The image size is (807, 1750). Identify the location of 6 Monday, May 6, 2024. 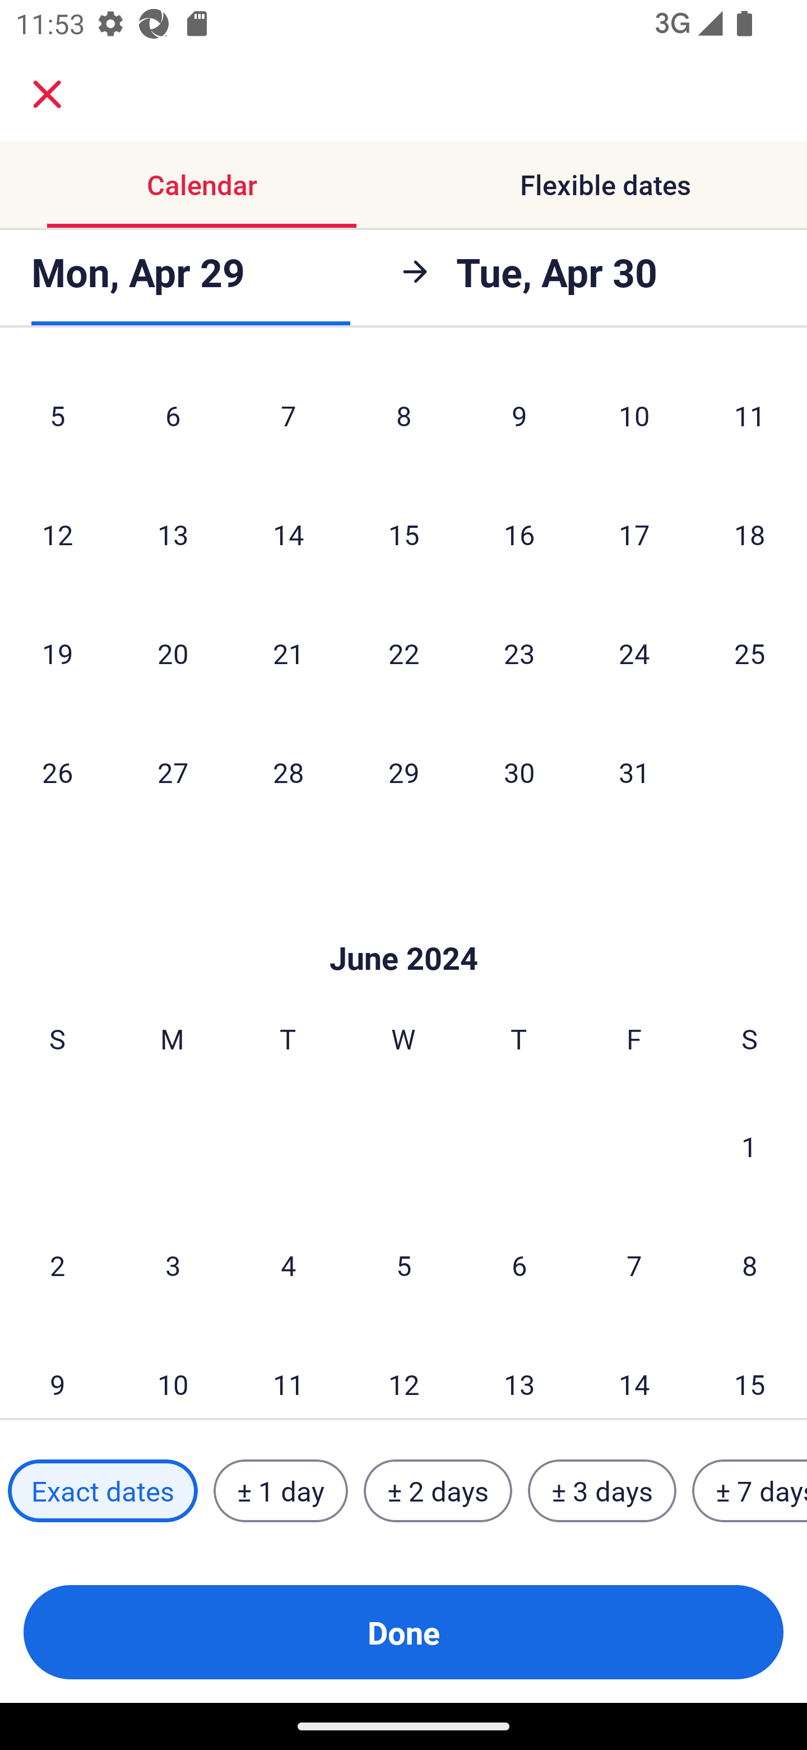
(173, 415).